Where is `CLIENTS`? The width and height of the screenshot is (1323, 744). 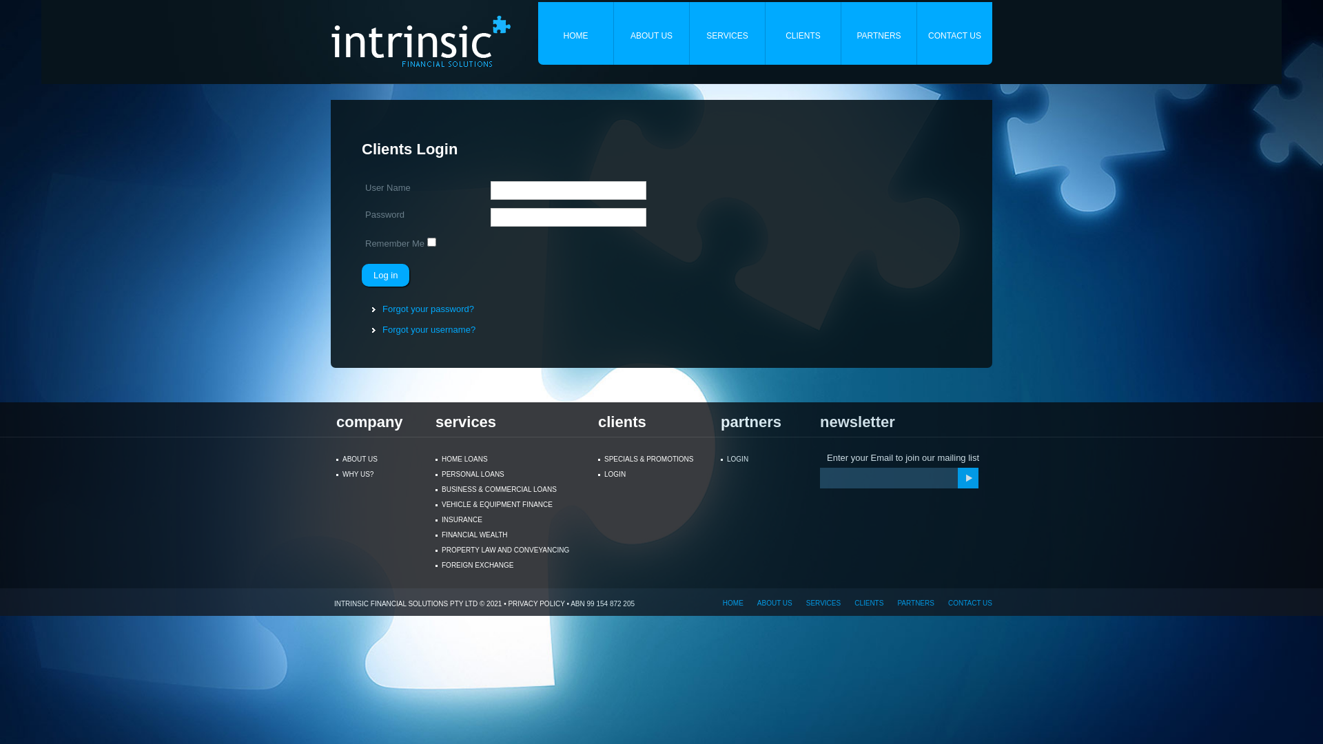 CLIENTS is located at coordinates (803, 33).